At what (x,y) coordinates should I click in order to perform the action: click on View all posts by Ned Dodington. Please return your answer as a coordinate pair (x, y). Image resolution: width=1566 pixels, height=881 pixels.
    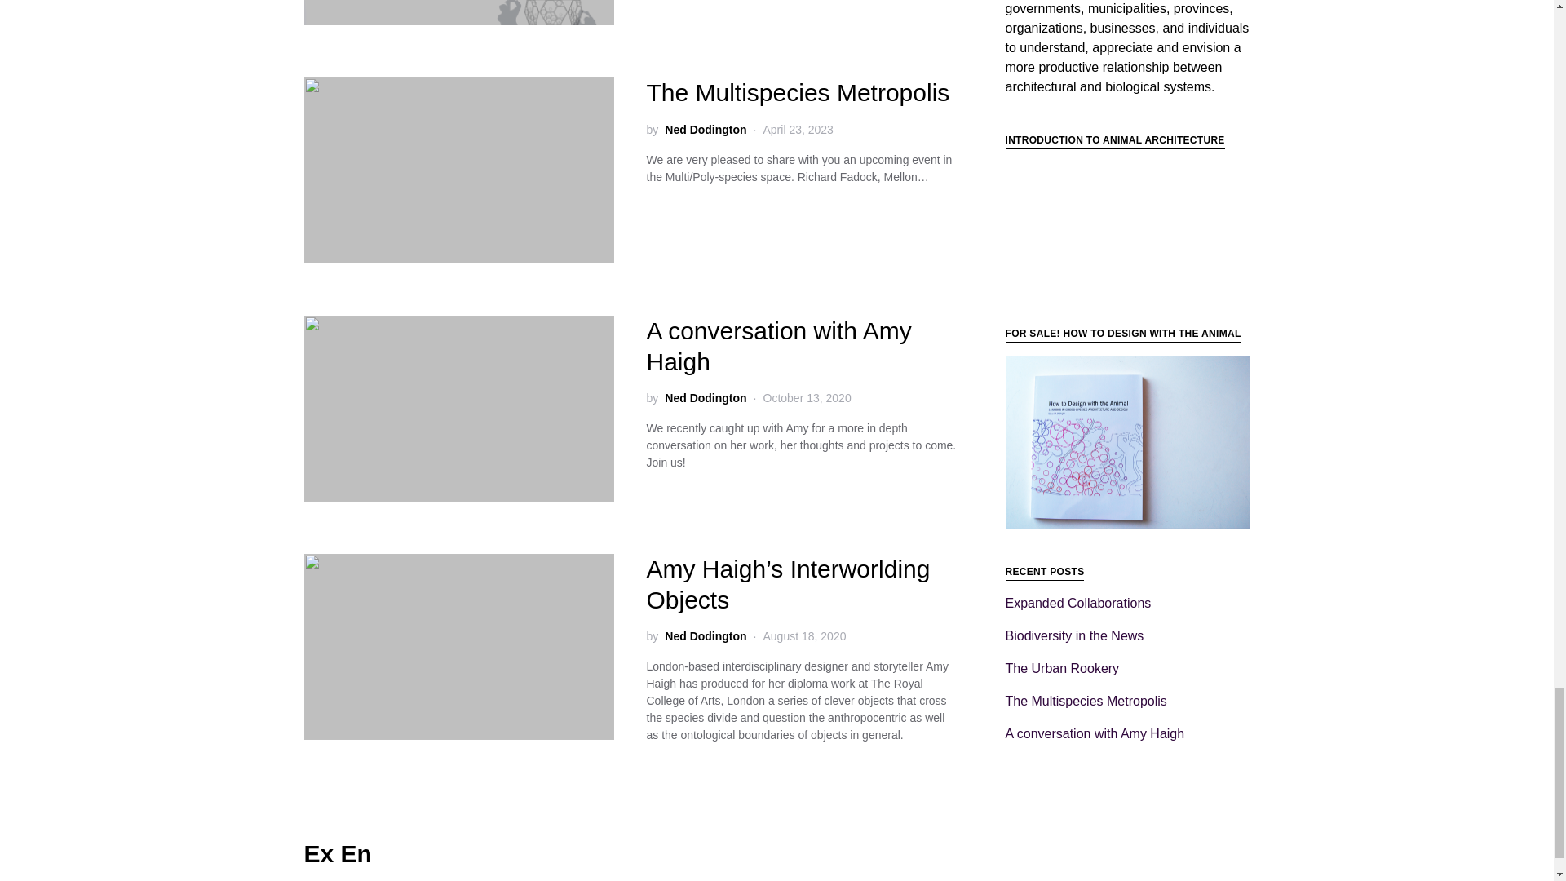
    Looking at the image, I should click on (705, 398).